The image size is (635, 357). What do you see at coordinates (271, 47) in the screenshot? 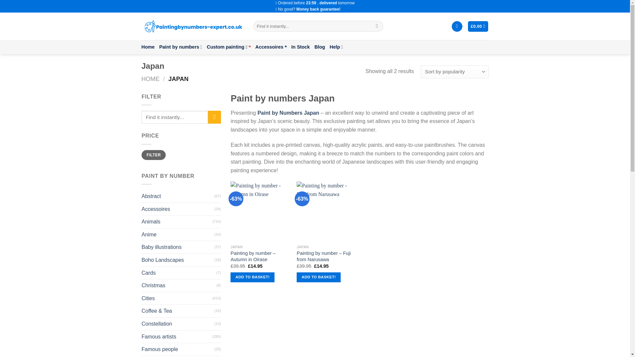
I see `Accessoires` at bounding box center [271, 47].